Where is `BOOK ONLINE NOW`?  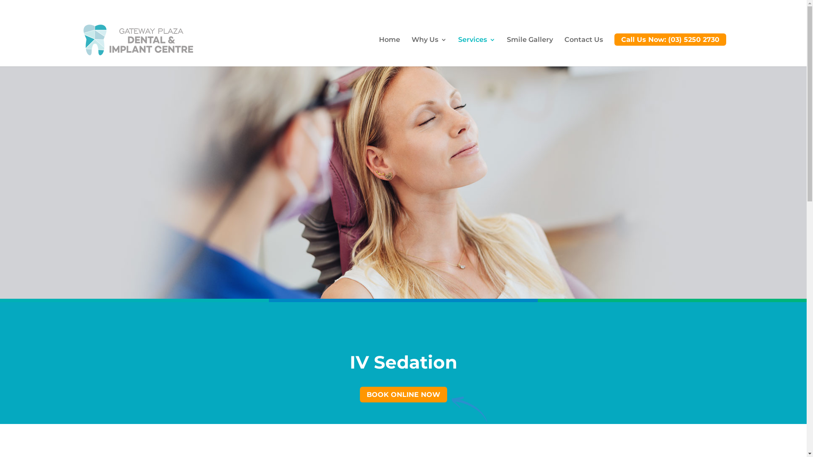 BOOK ONLINE NOW is located at coordinates (404, 394).